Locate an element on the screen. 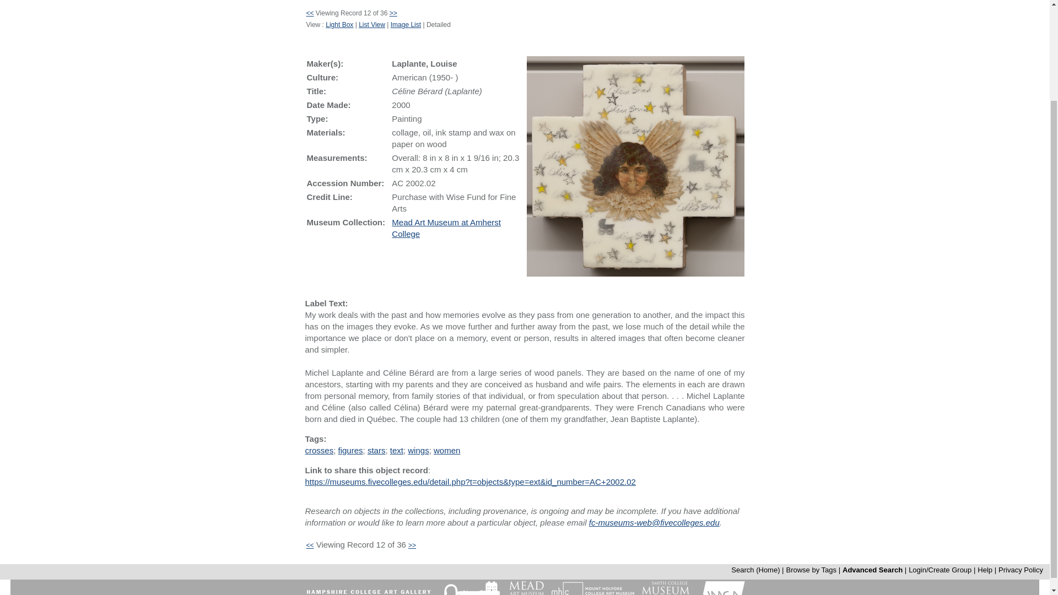 The height and width of the screenshot is (595, 1058). text is located at coordinates (397, 450).